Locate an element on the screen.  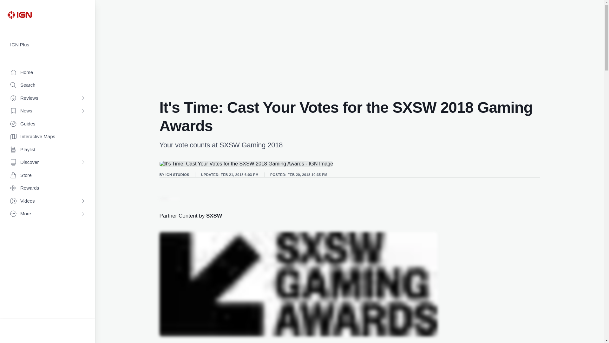
IGN Plus is located at coordinates (48, 45).